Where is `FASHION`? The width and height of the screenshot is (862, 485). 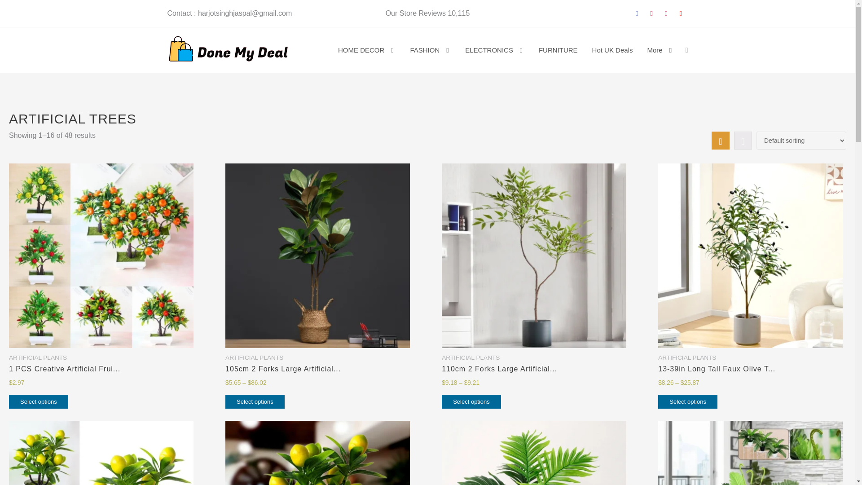 FASHION is located at coordinates (430, 50).